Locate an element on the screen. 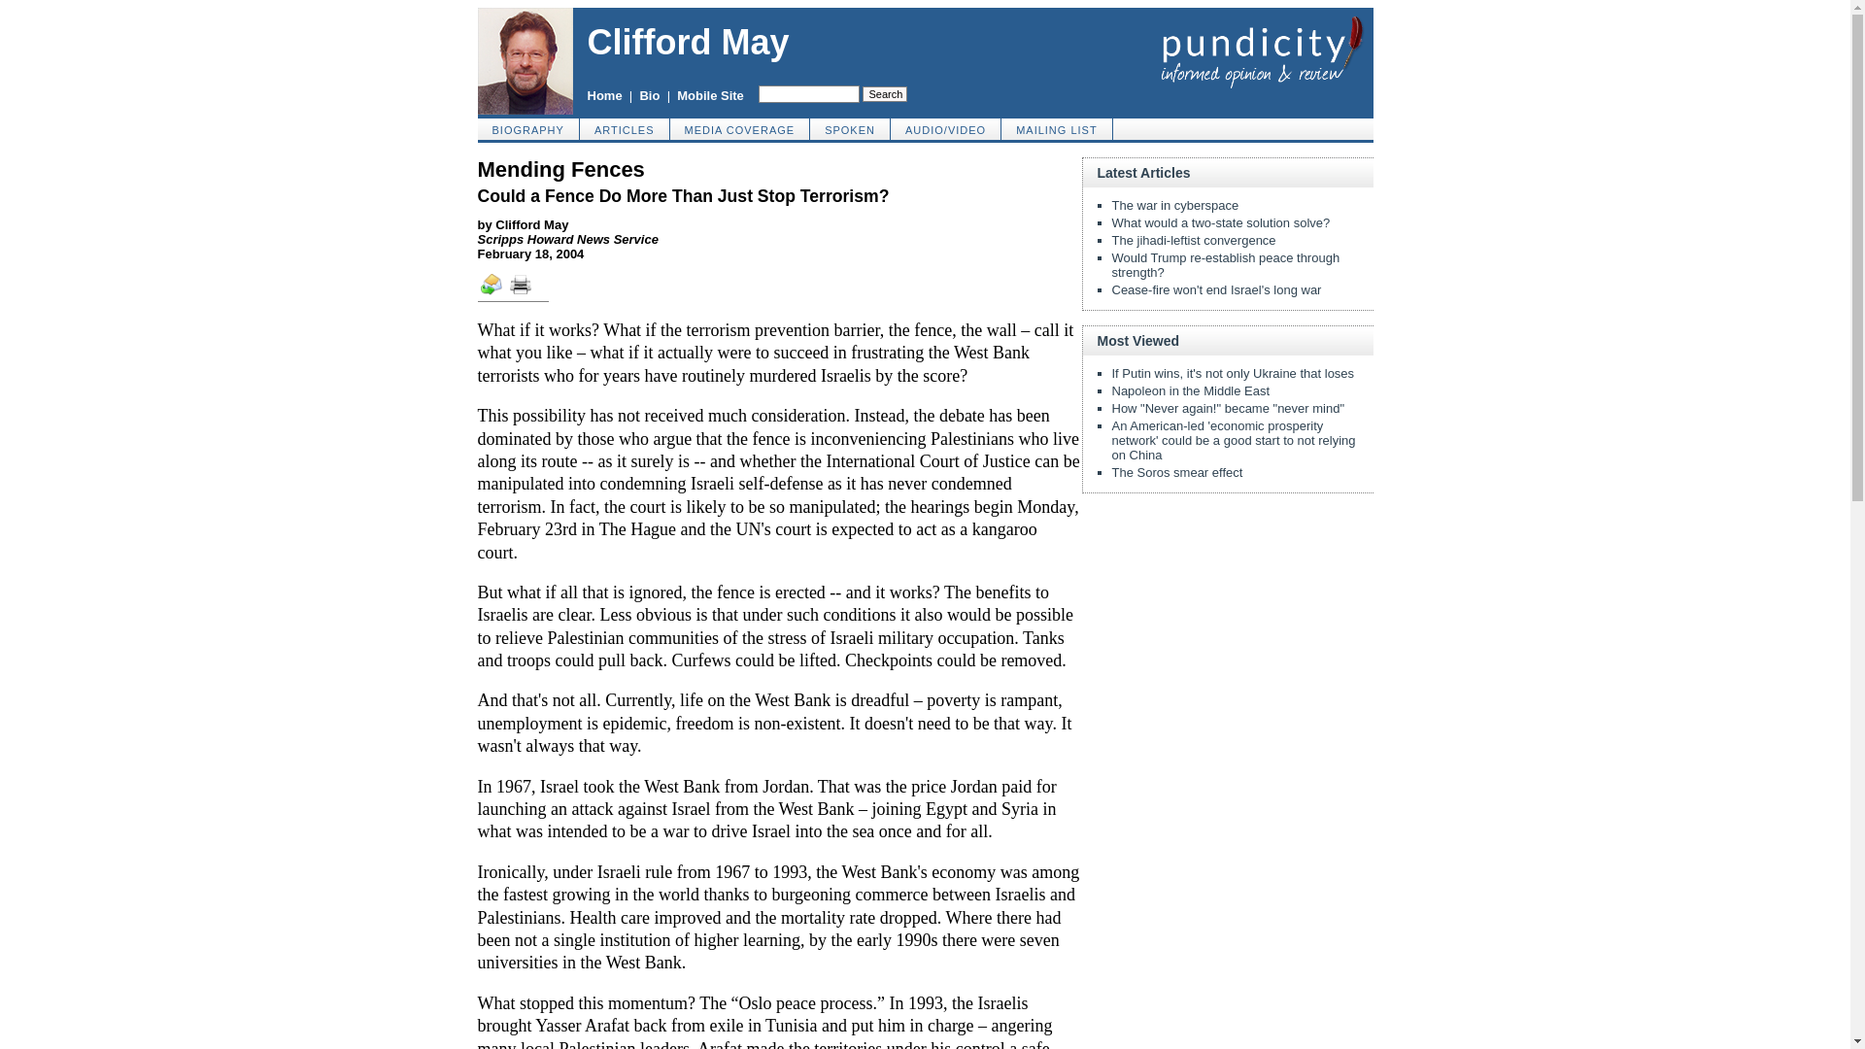 Image resolution: width=1865 pixels, height=1049 pixels. Would Trump re-establish peace through strength? is located at coordinates (1225, 265).